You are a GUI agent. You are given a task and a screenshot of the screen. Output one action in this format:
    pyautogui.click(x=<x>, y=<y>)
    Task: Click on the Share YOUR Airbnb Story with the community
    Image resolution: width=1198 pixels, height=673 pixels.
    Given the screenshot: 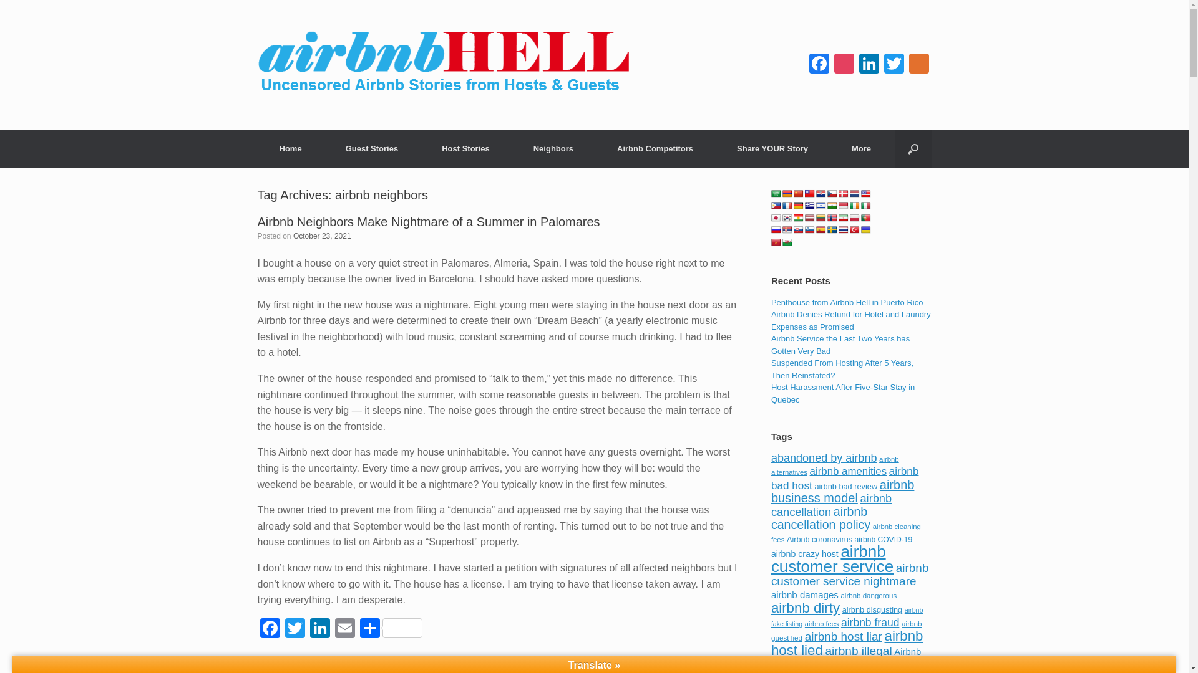 What is the action you would take?
    pyautogui.click(x=772, y=148)
    